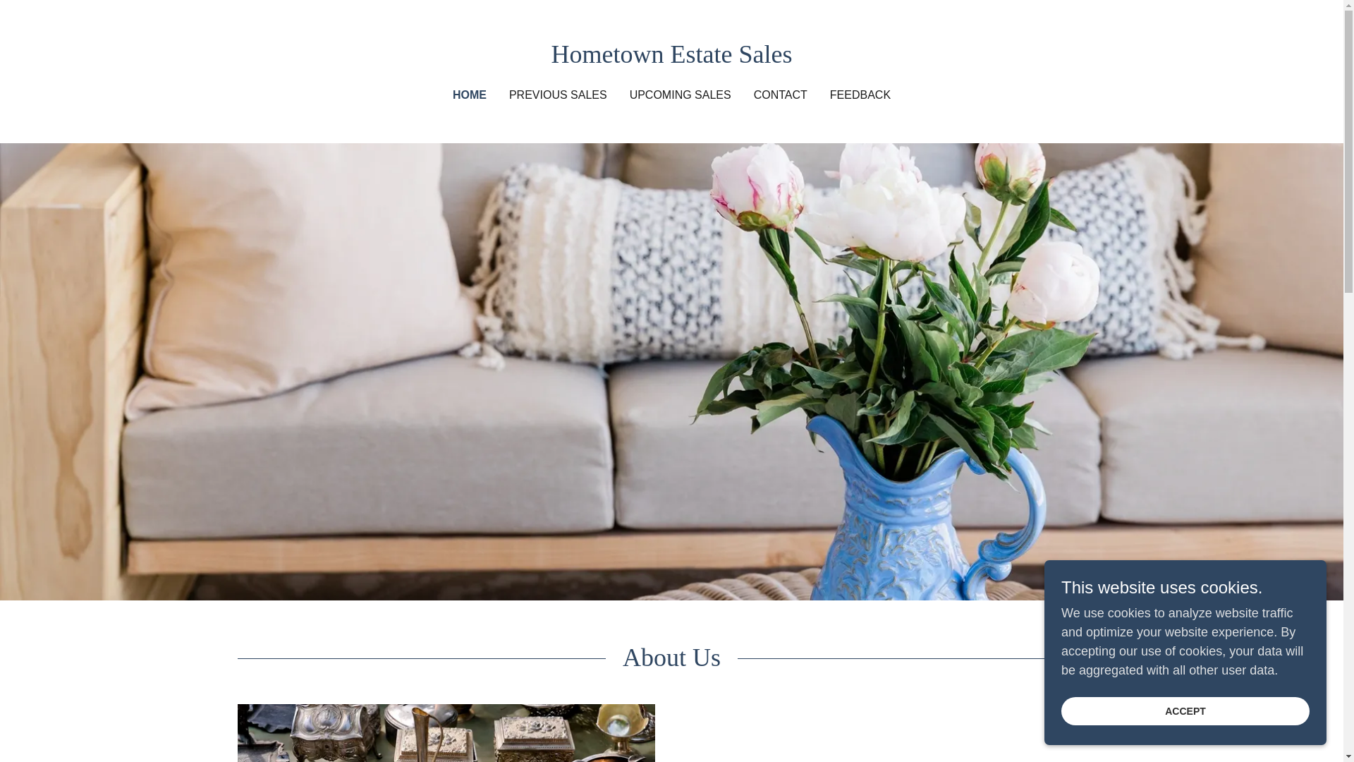 This screenshot has height=762, width=1354. What do you see at coordinates (1185, 711) in the screenshot?
I see `ACCEPT` at bounding box center [1185, 711].